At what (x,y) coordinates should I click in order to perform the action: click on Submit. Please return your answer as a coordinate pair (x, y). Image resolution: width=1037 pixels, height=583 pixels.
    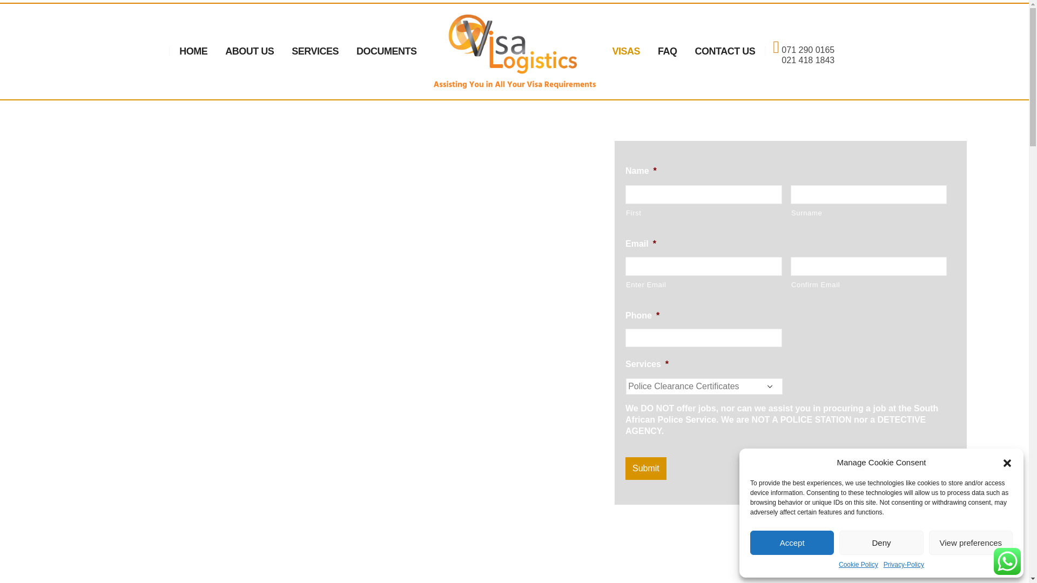
    Looking at the image, I should click on (646, 468).